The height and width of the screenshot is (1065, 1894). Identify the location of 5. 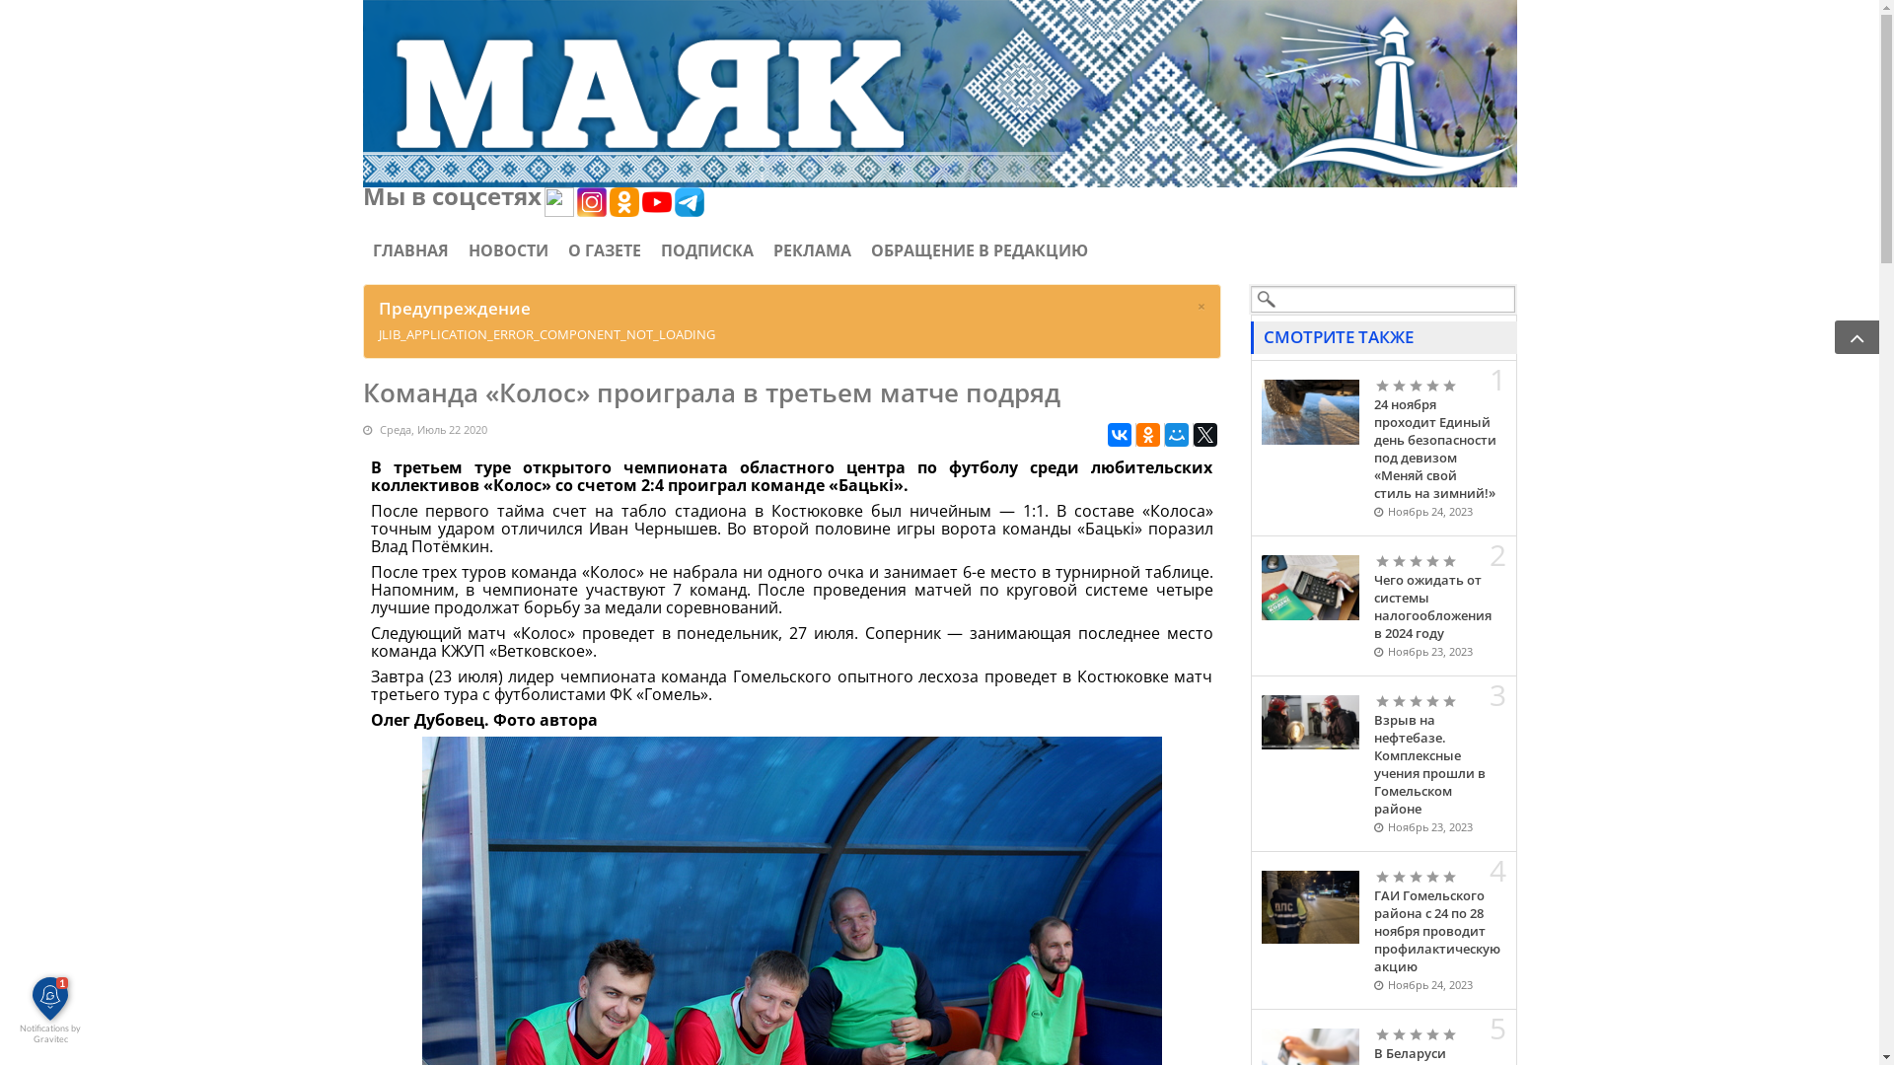
(1417, 1034).